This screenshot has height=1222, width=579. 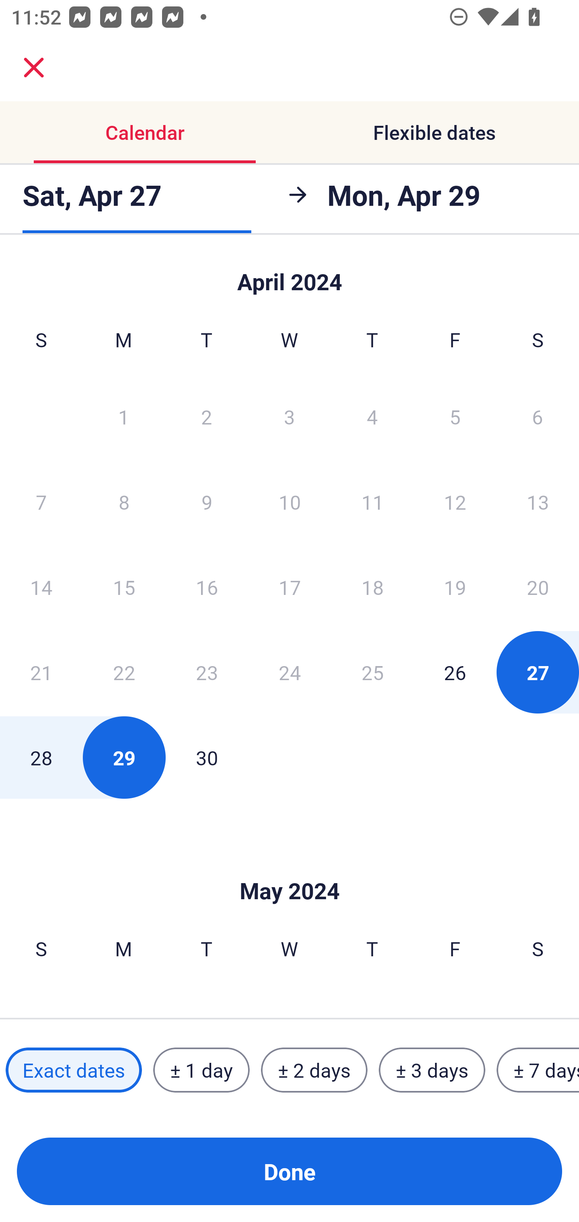 What do you see at coordinates (314, 1070) in the screenshot?
I see `± 2 days` at bounding box center [314, 1070].